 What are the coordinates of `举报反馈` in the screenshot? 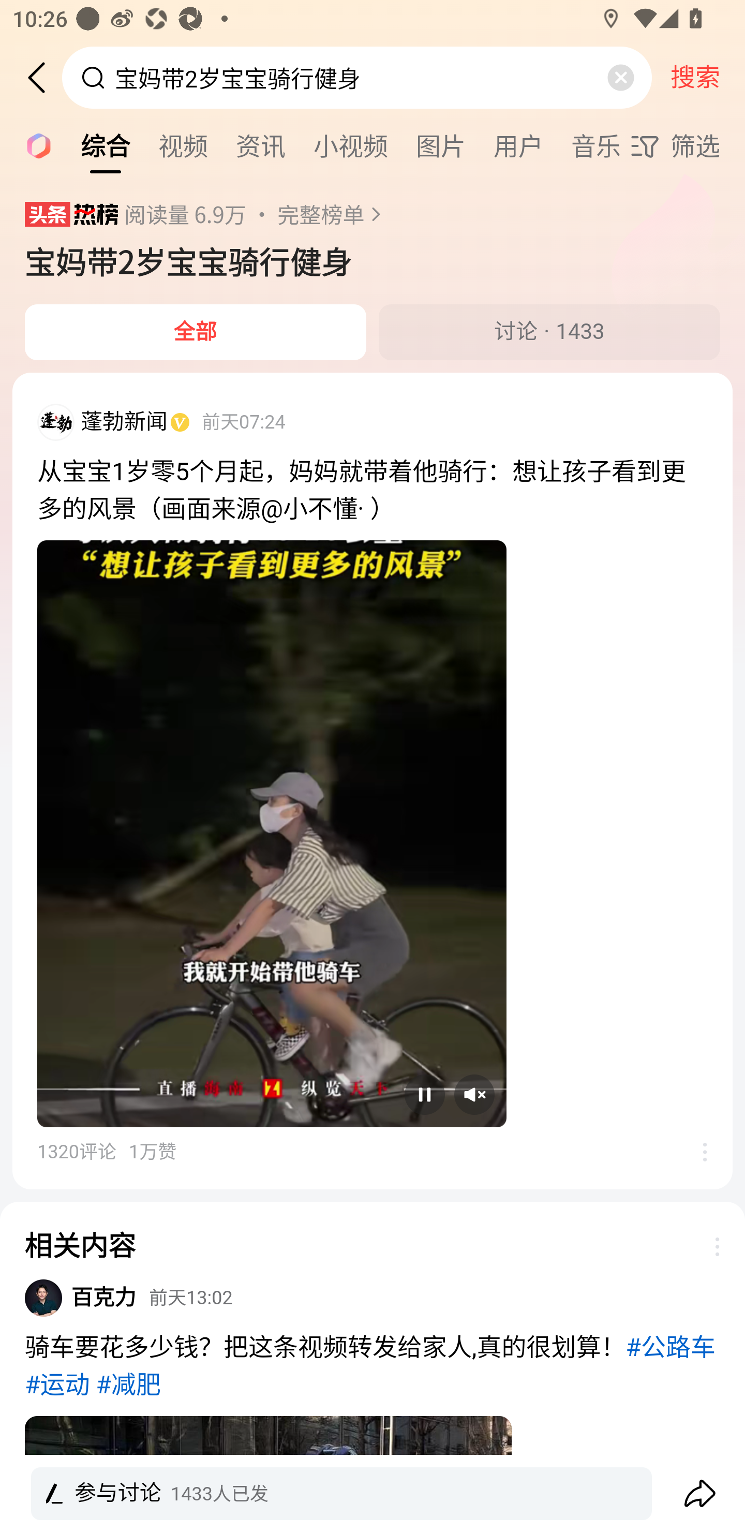 It's located at (708, 1246).